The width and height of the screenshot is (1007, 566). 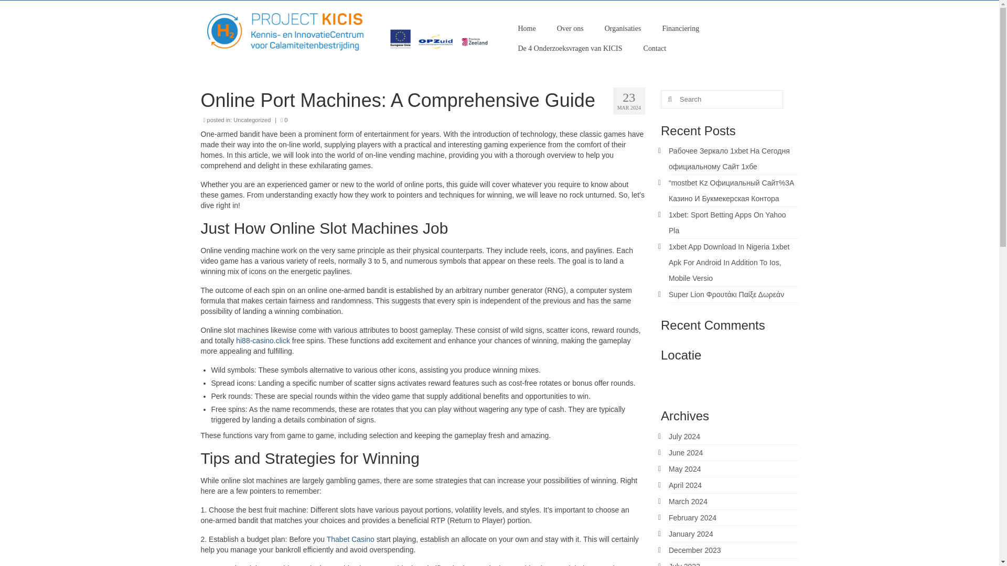 I want to click on April 2024, so click(x=685, y=485).